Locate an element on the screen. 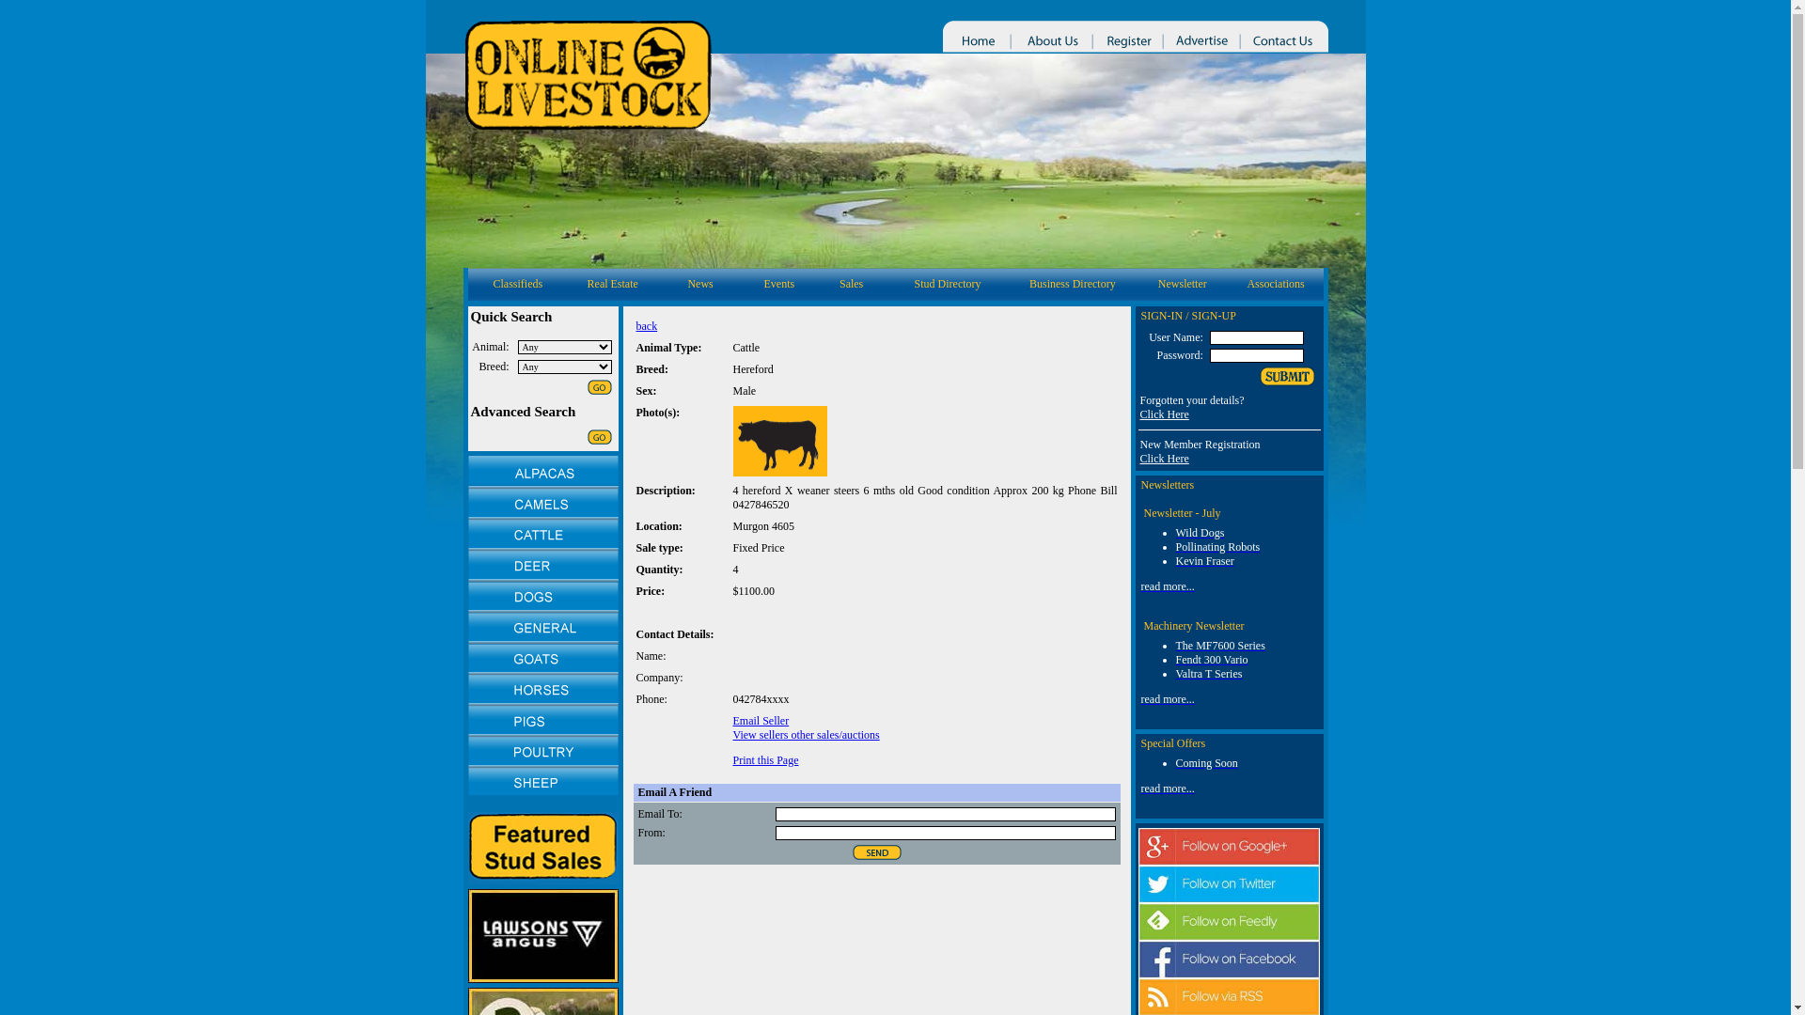  Print this Page is located at coordinates (766, 760).